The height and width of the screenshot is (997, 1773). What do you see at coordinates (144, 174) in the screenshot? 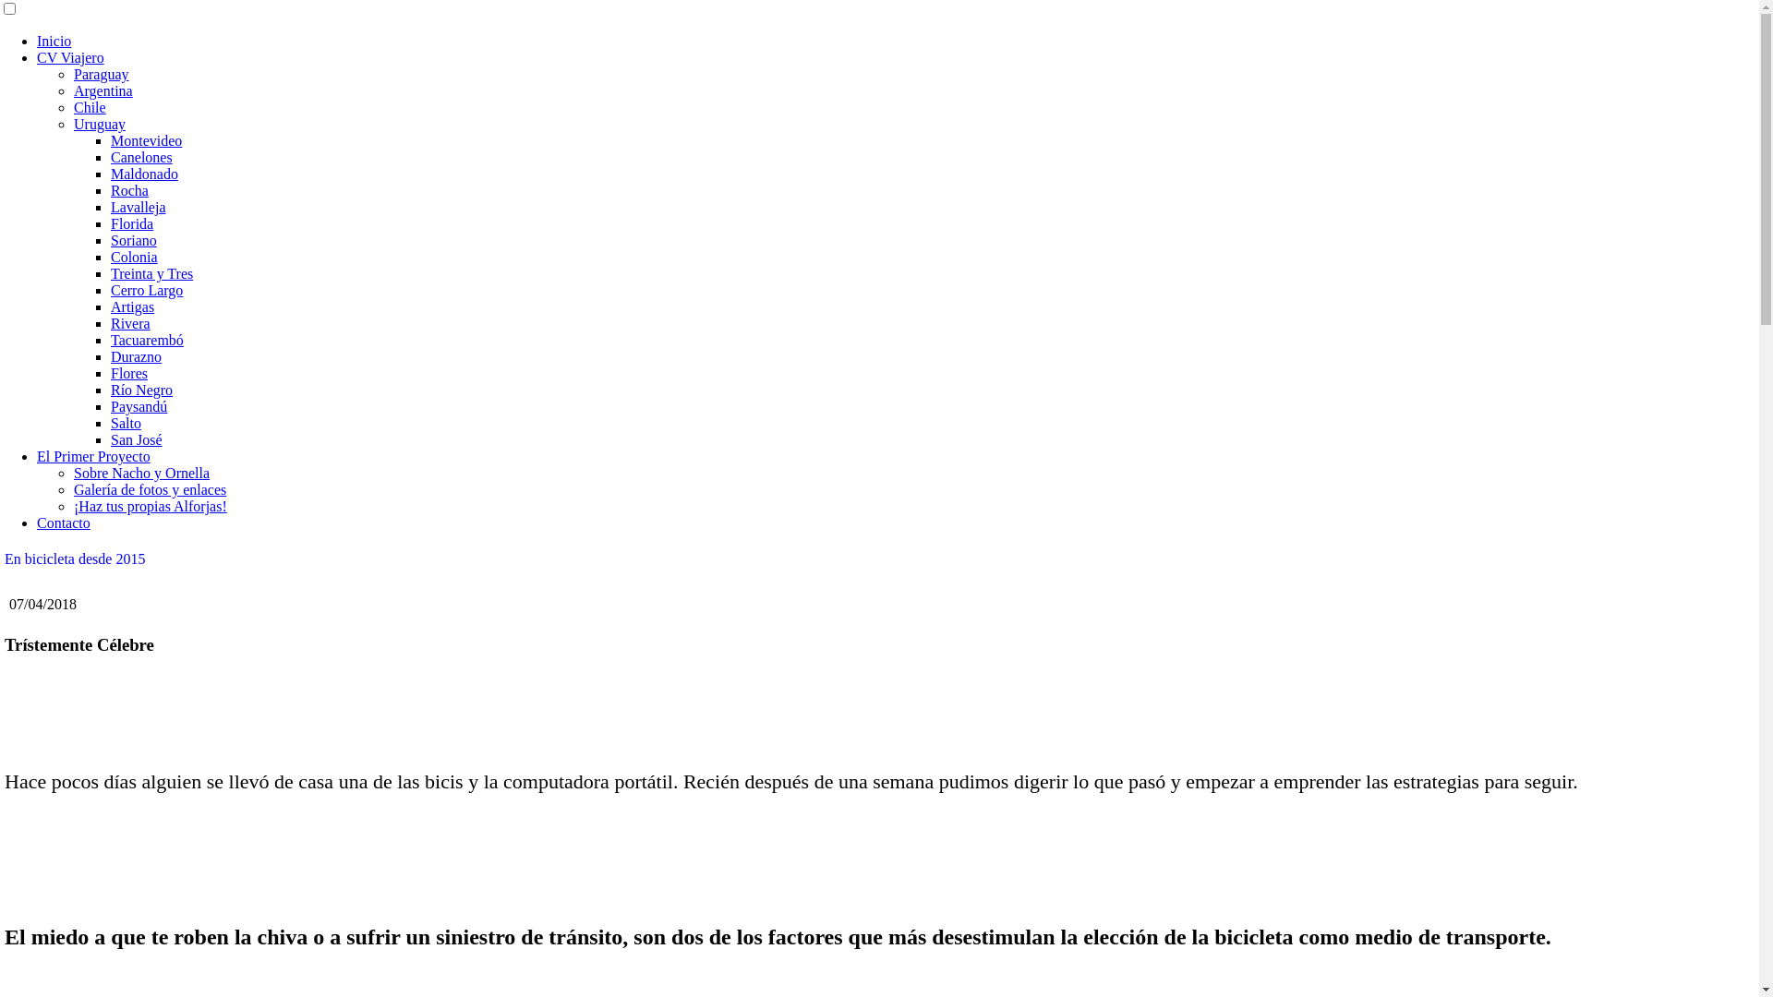
I see `Maldonado` at bounding box center [144, 174].